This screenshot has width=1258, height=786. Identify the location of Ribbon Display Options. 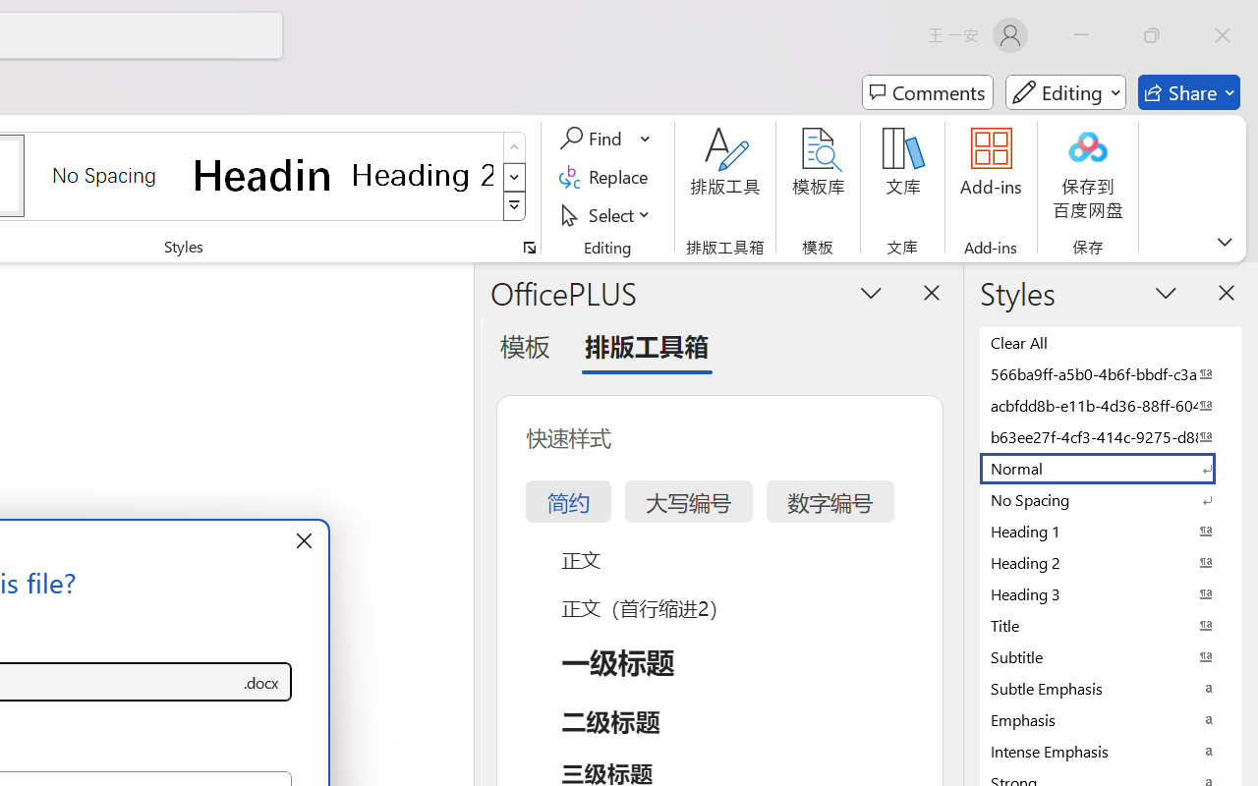
(1225, 242).